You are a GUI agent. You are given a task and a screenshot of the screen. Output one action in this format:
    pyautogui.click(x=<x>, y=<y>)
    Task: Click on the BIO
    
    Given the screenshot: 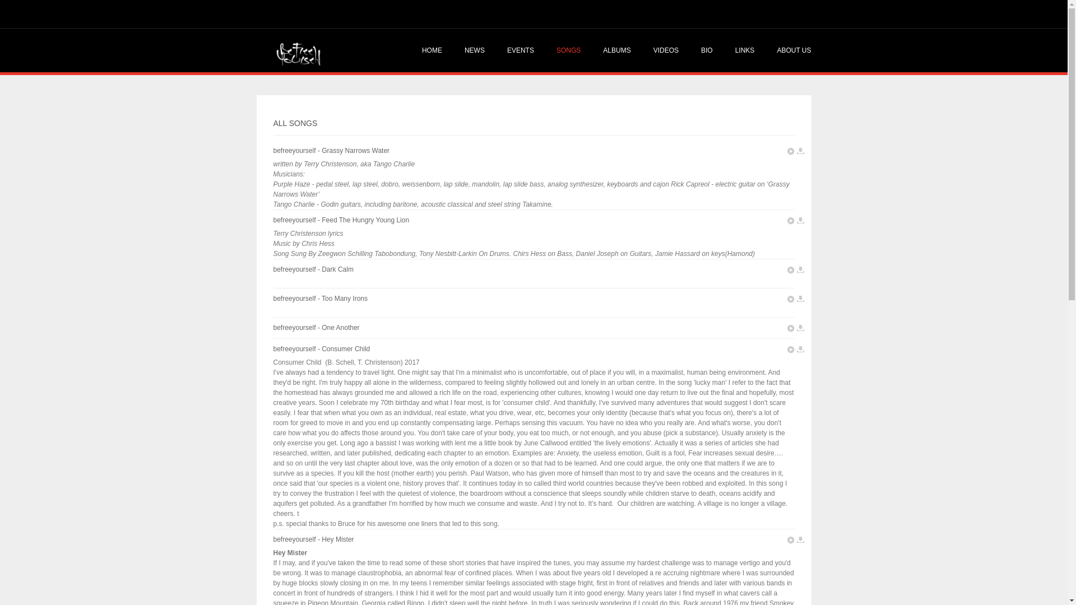 What is the action you would take?
    pyautogui.click(x=707, y=50)
    